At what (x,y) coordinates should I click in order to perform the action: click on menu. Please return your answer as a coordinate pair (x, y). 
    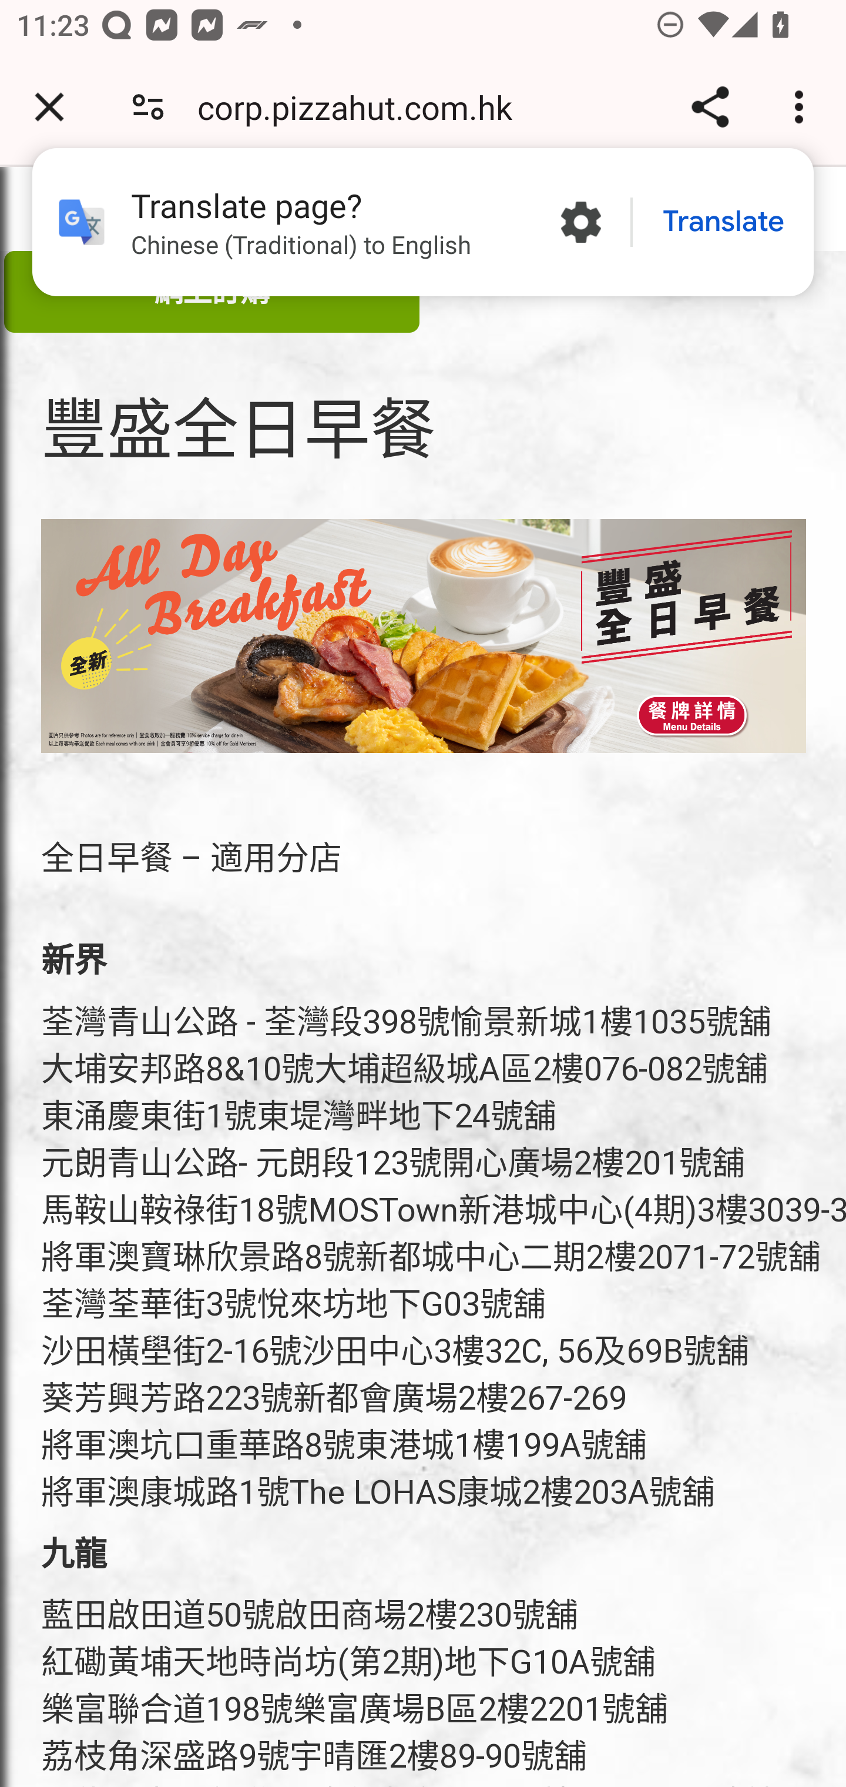
    Looking at the image, I should click on (424, 635).